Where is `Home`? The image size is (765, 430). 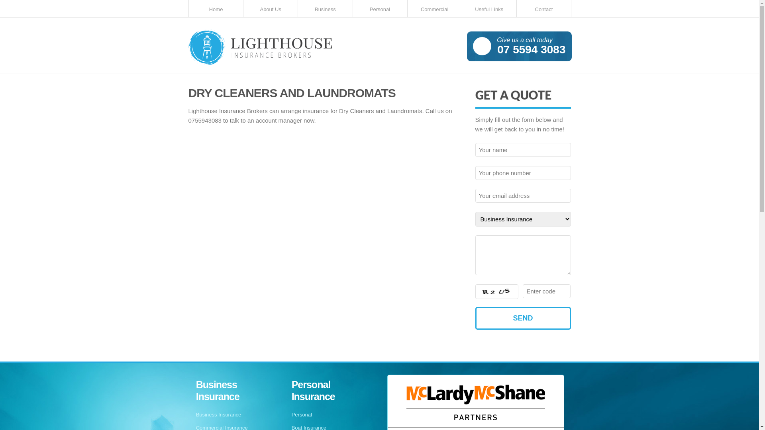 Home is located at coordinates (216, 9).